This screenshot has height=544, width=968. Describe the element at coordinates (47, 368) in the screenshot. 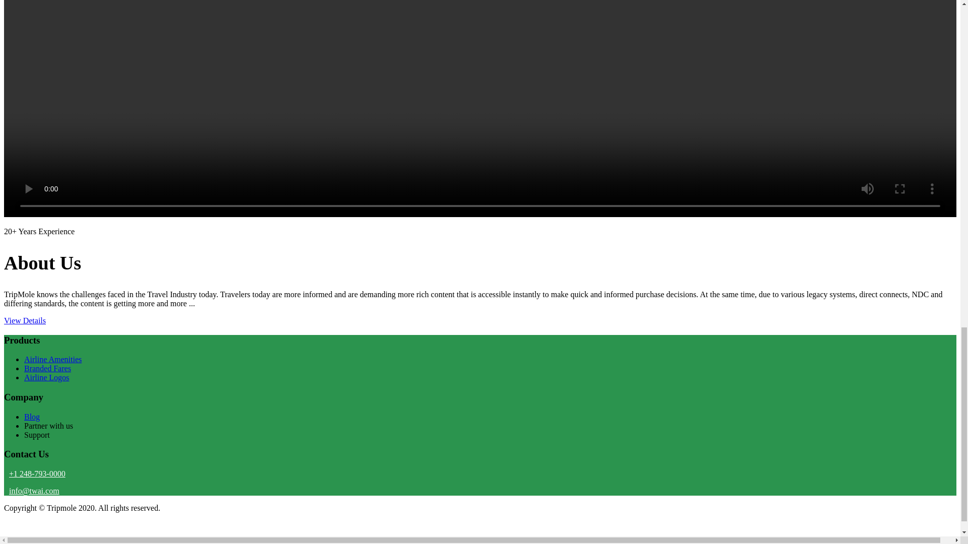

I see `Branded Fares` at that location.